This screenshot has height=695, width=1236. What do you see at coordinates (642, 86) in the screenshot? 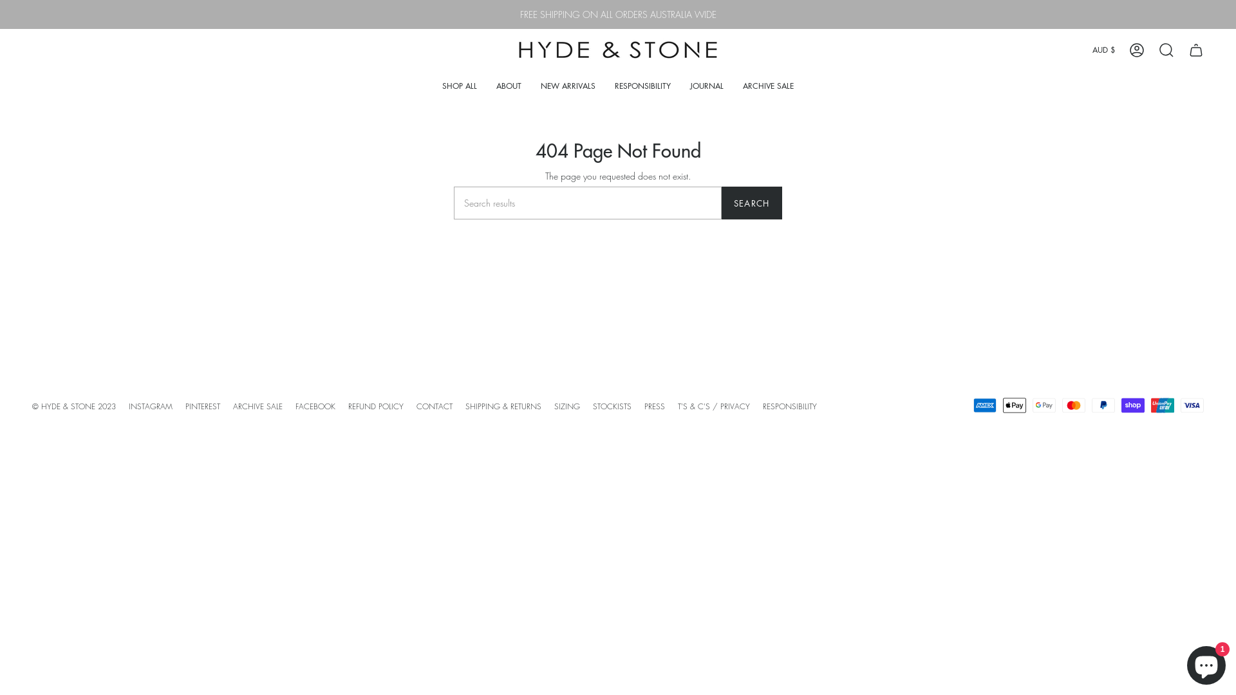
I see `RESPONSIBILITY` at bounding box center [642, 86].